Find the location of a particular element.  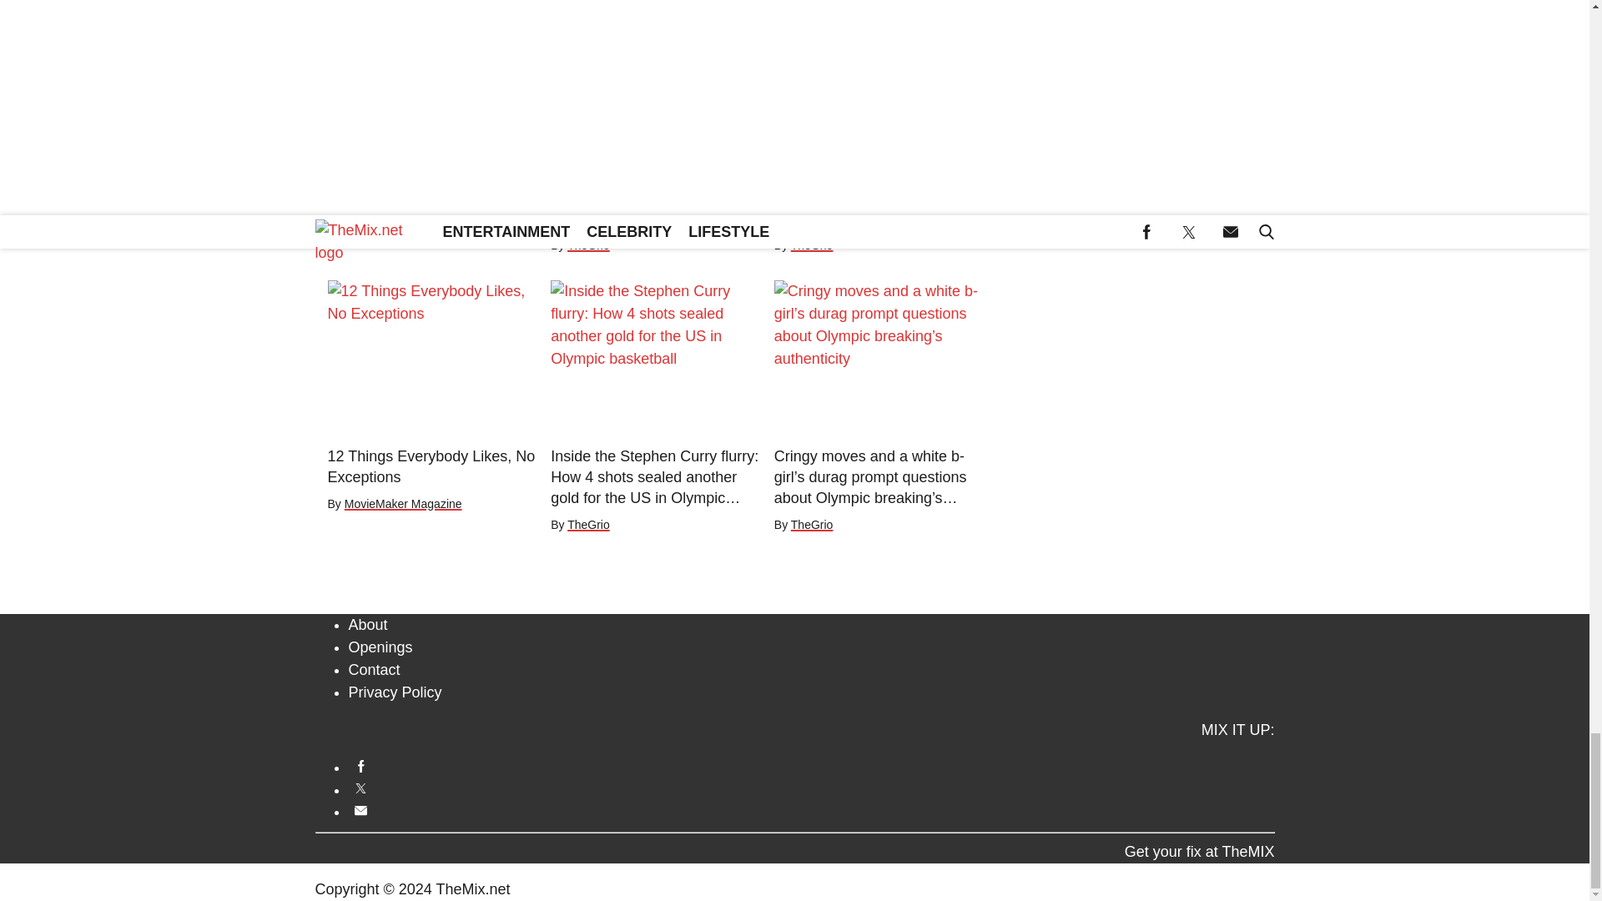

TheGrio is located at coordinates (365, 224).